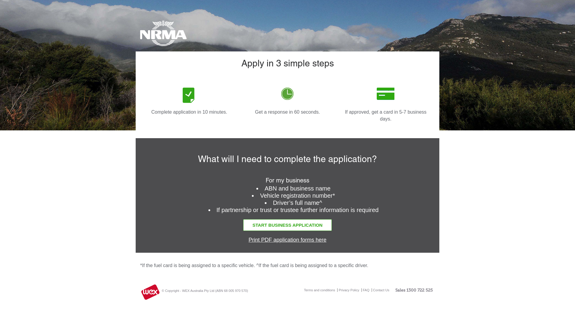 Image resolution: width=575 pixels, height=323 pixels. Describe the element at coordinates (414, 290) in the screenshot. I see `Sales 1300 722 525` at that location.